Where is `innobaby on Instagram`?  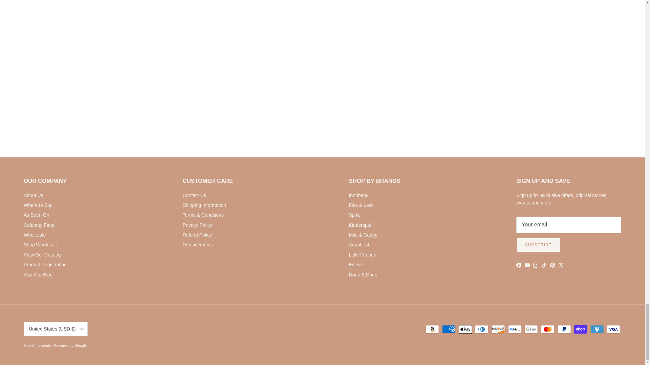 innobaby on Instagram is located at coordinates (536, 265).